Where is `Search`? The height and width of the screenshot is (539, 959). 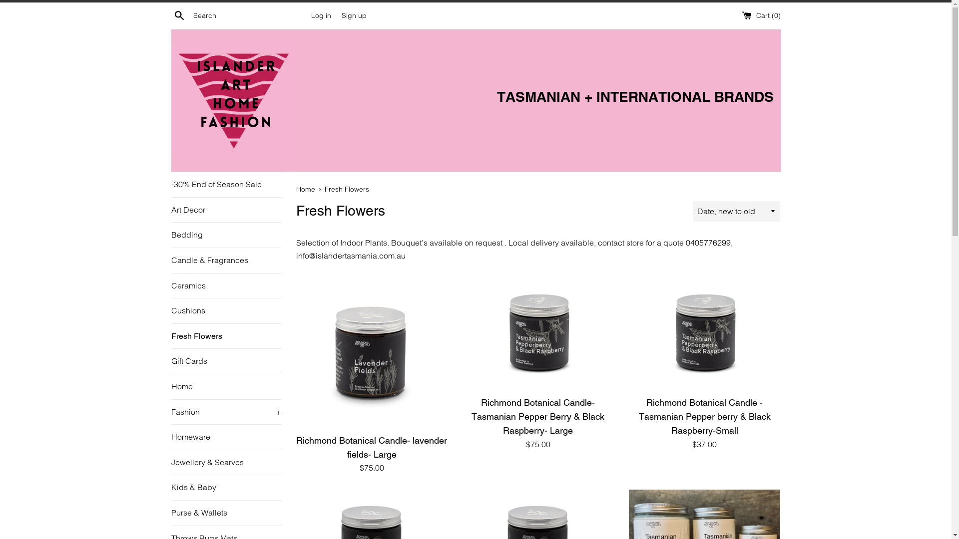 Search is located at coordinates (179, 15).